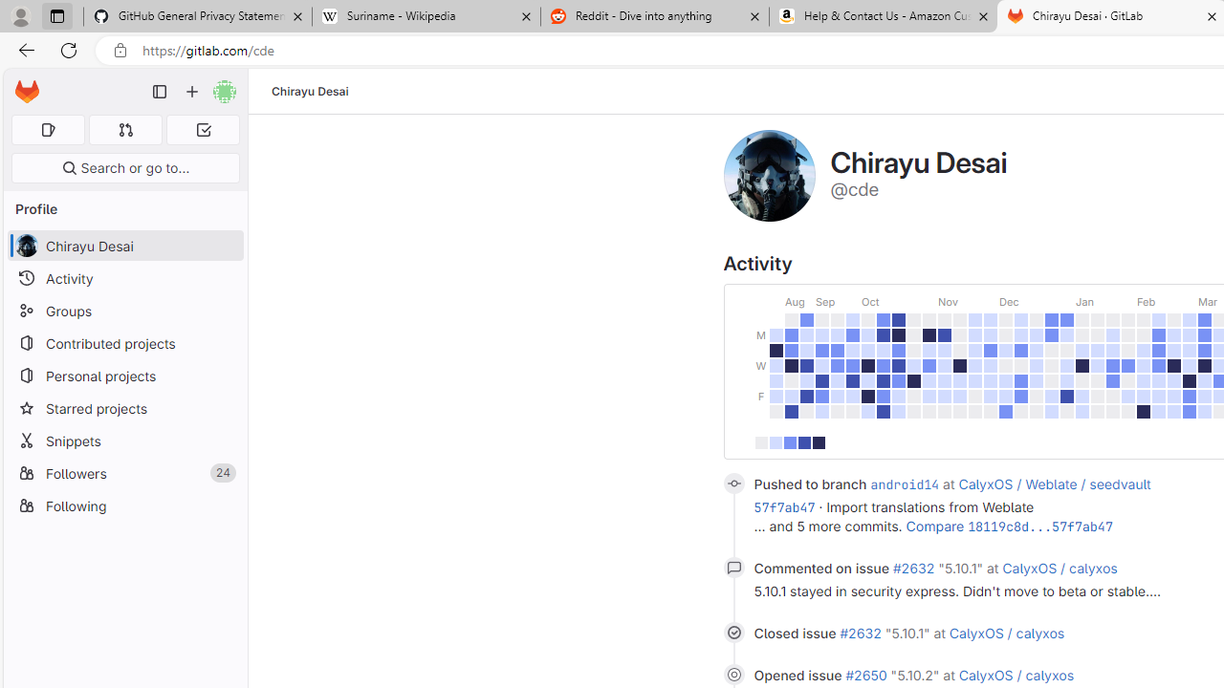 This screenshot has height=688, width=1224. What do you see at coordinates (160, 92) in the screenshot?
I see `Primary navigation sidebar` at bounding box center [160, 92].